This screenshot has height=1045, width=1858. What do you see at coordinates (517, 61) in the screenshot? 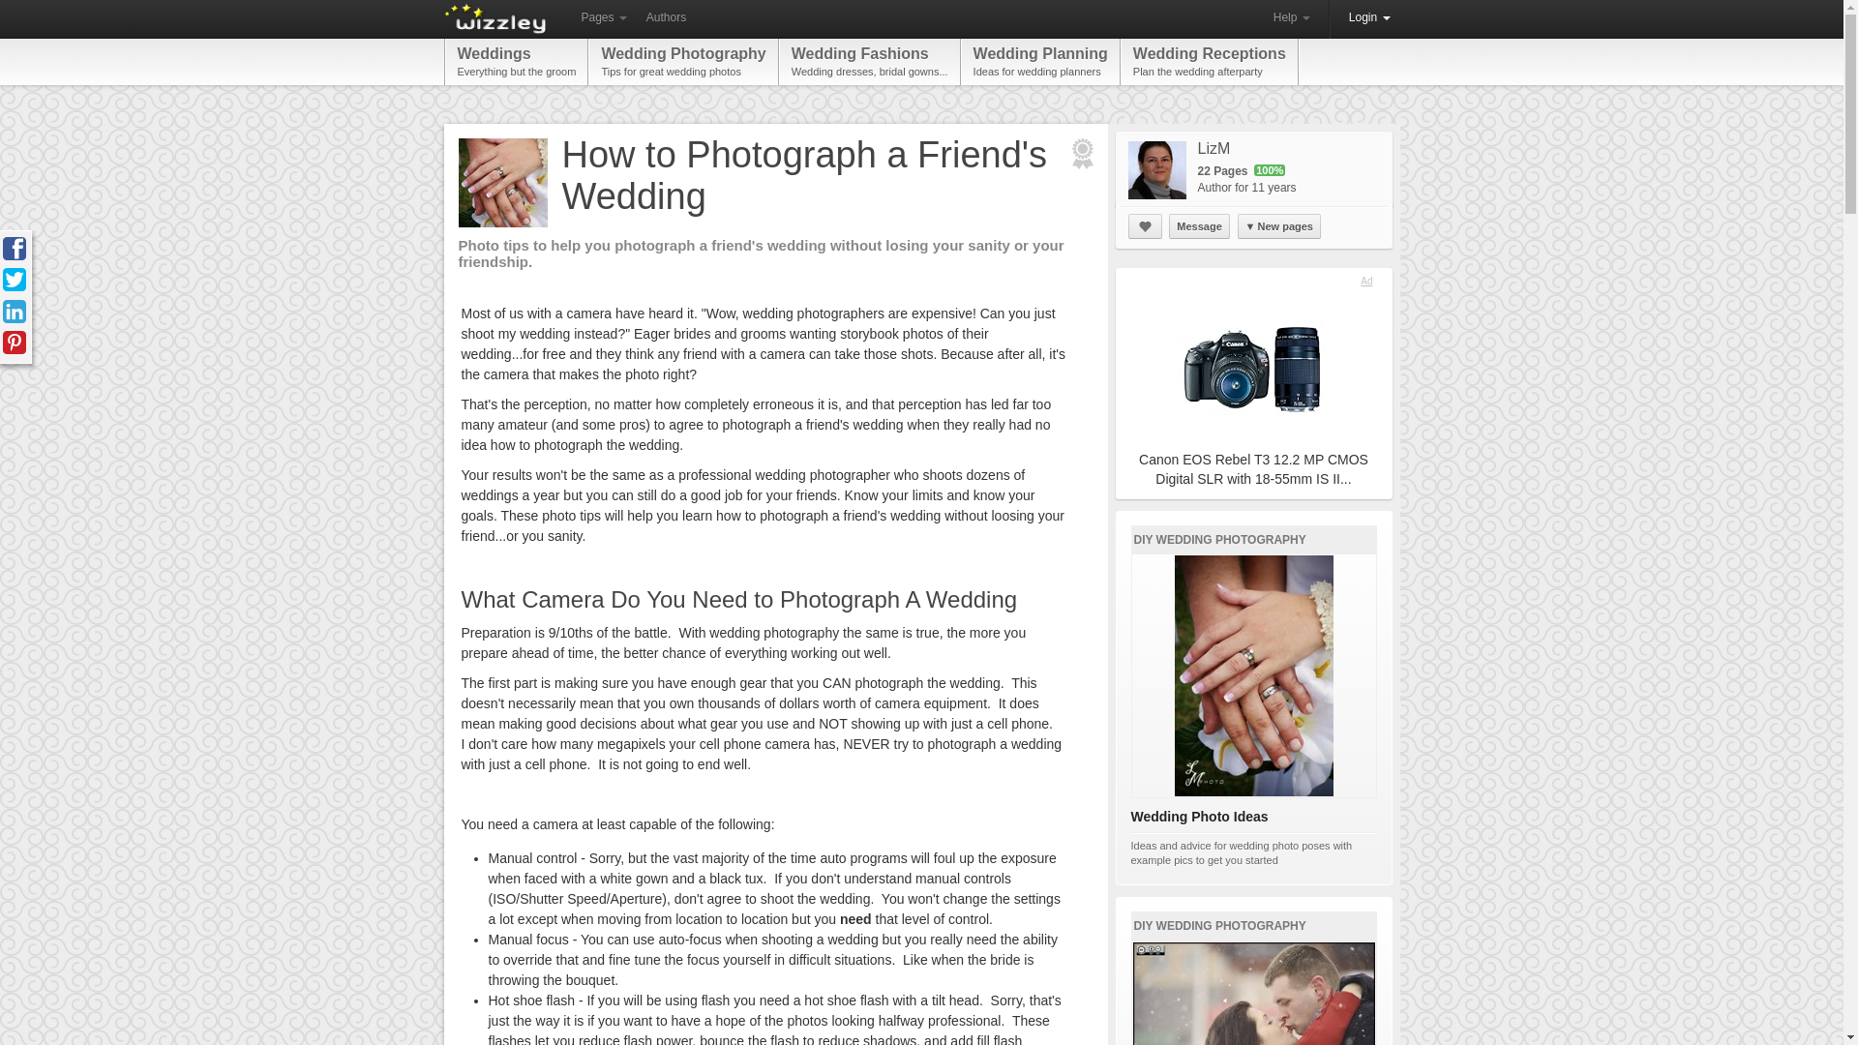
I see `Authors` at bounding box center [517, 61].